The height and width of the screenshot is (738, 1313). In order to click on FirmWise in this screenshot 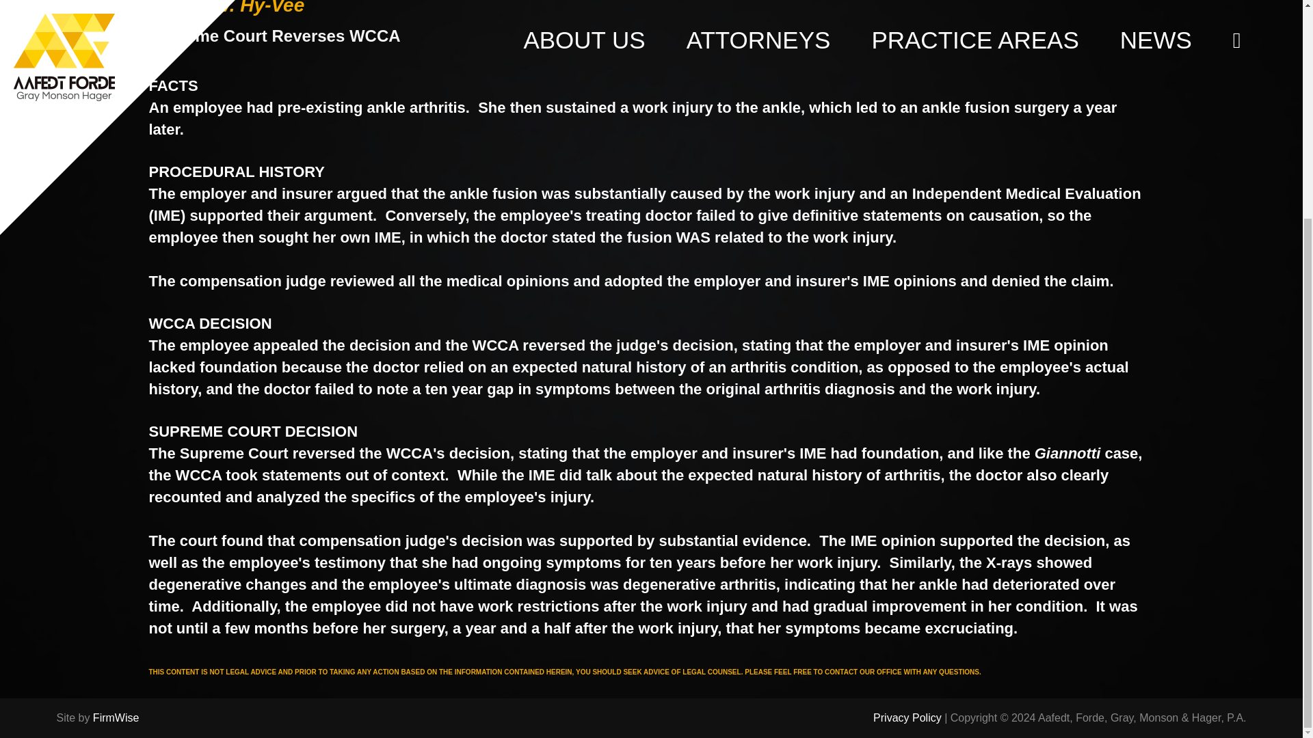, I will do `click(116, 415)`.